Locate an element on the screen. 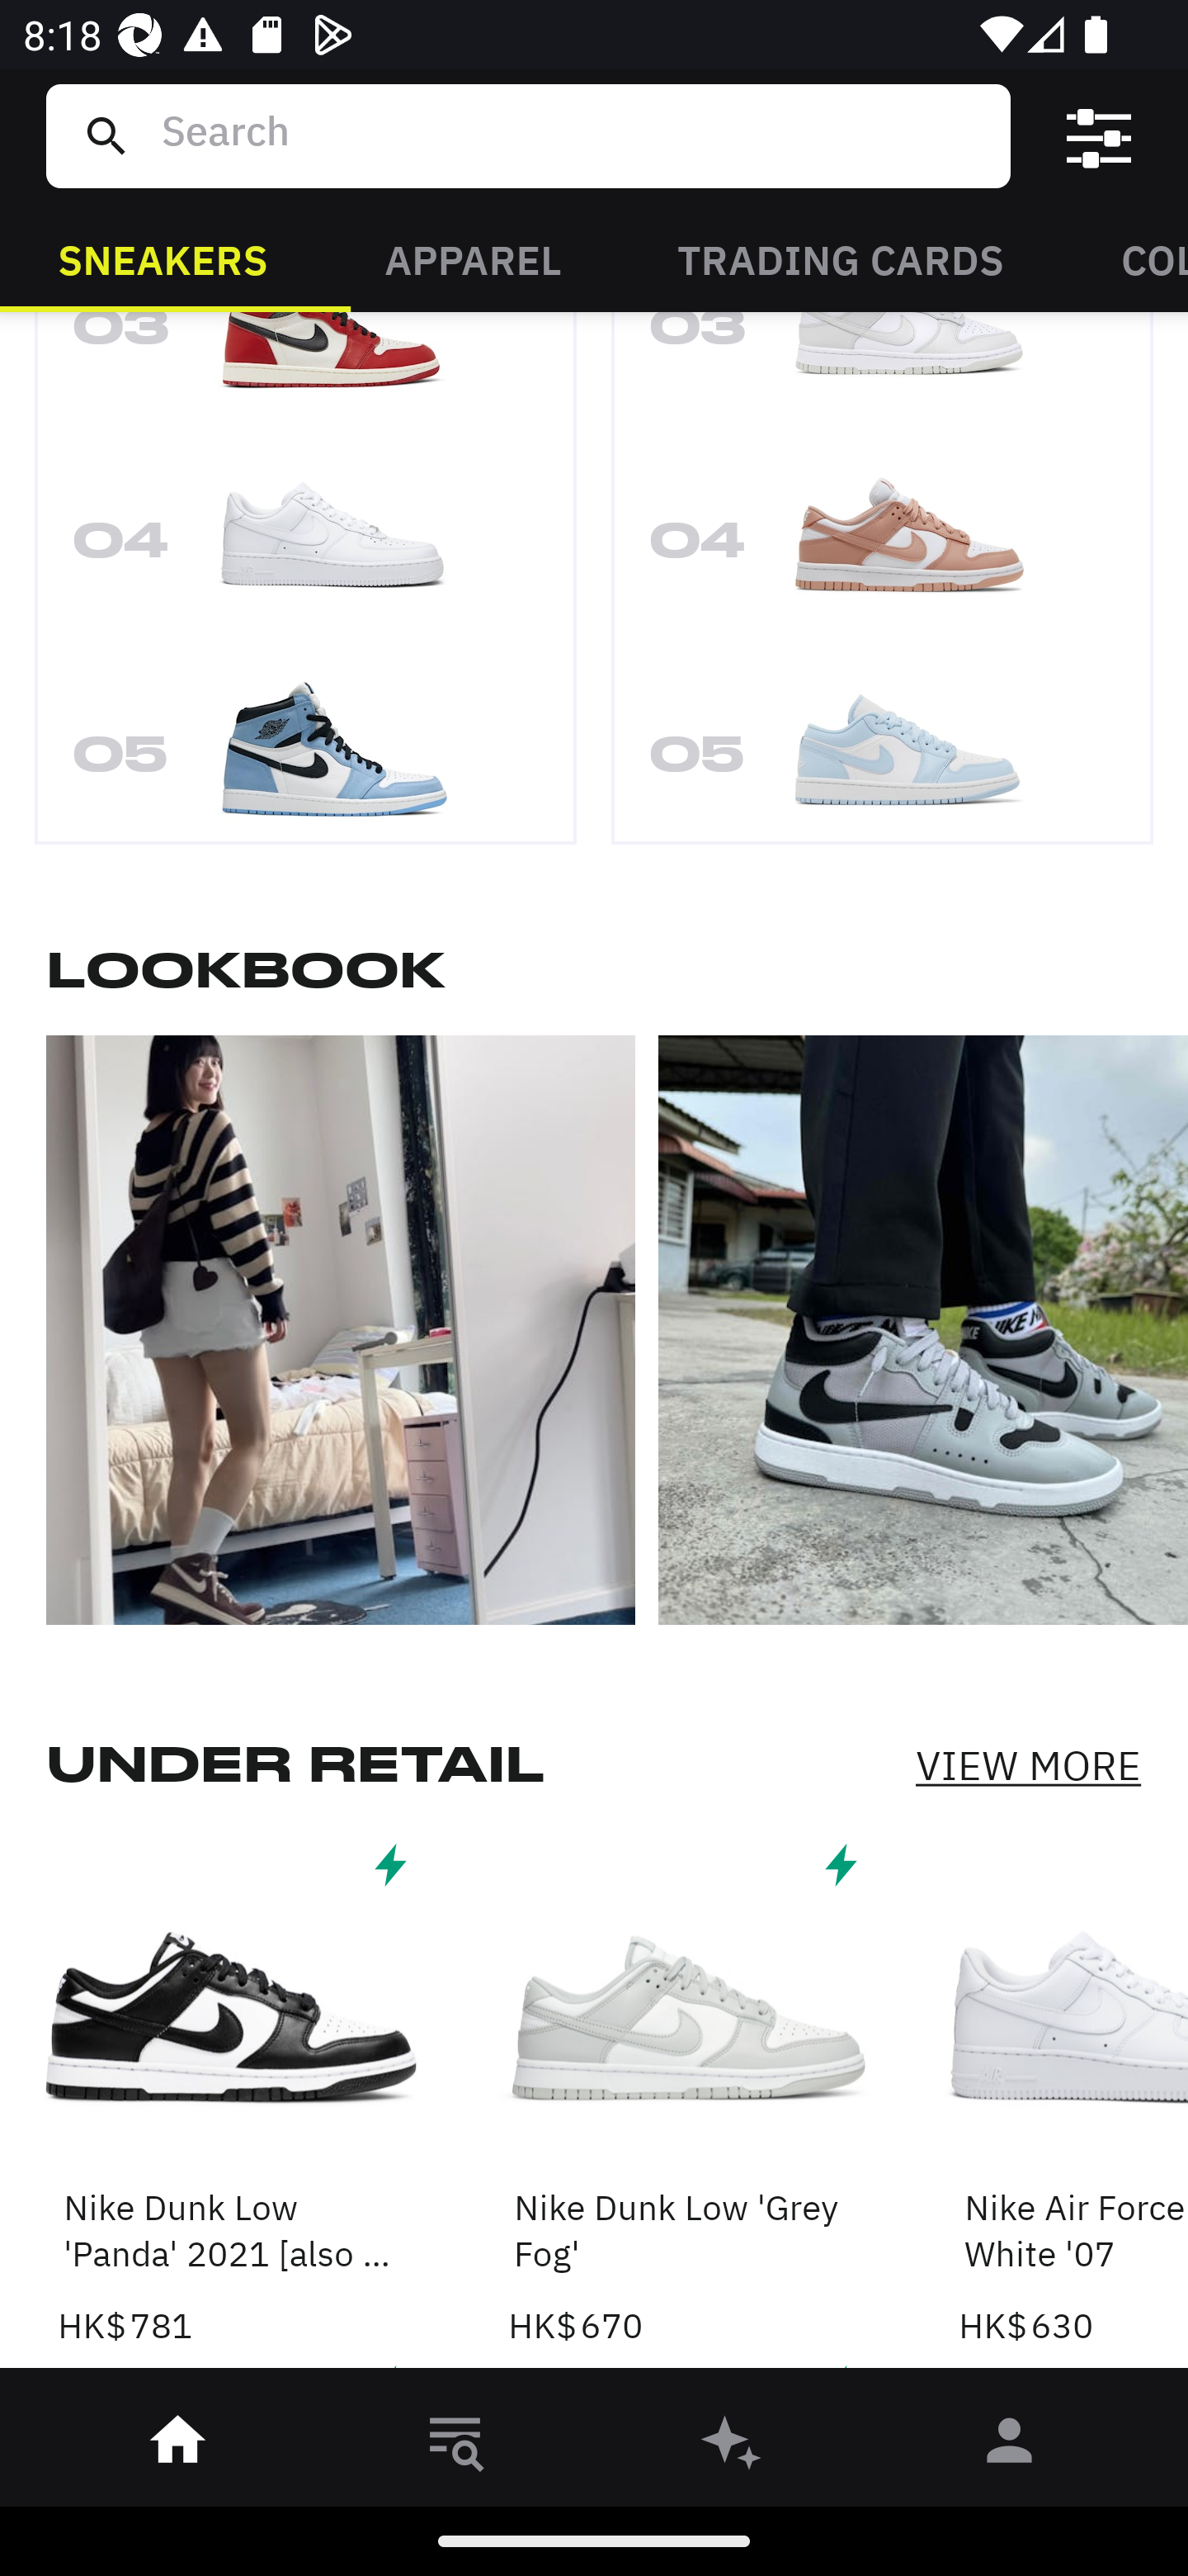  TRADING CARDS is located at coordinates (841, 258).